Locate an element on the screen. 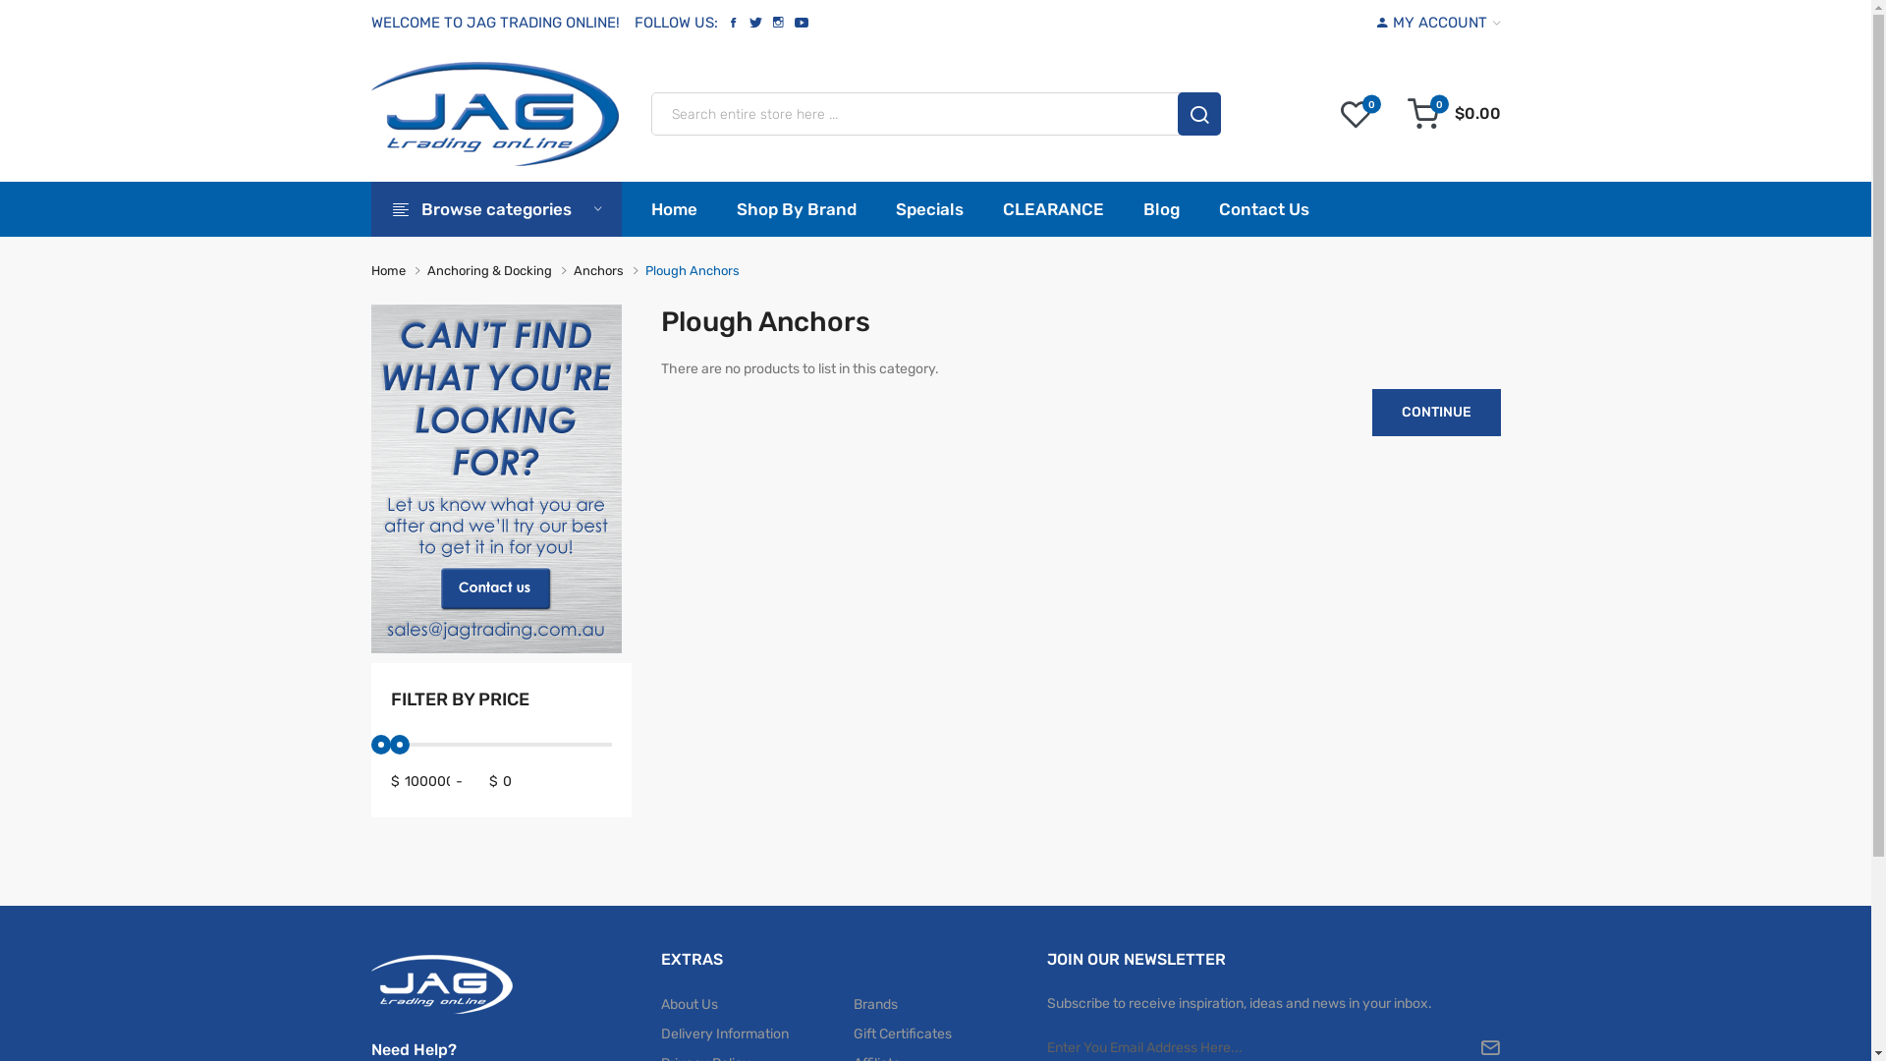 Image resolution: width=1886 pixels, height=1061 pixels. CLEARANCE is located at coordinates (1053, 209).